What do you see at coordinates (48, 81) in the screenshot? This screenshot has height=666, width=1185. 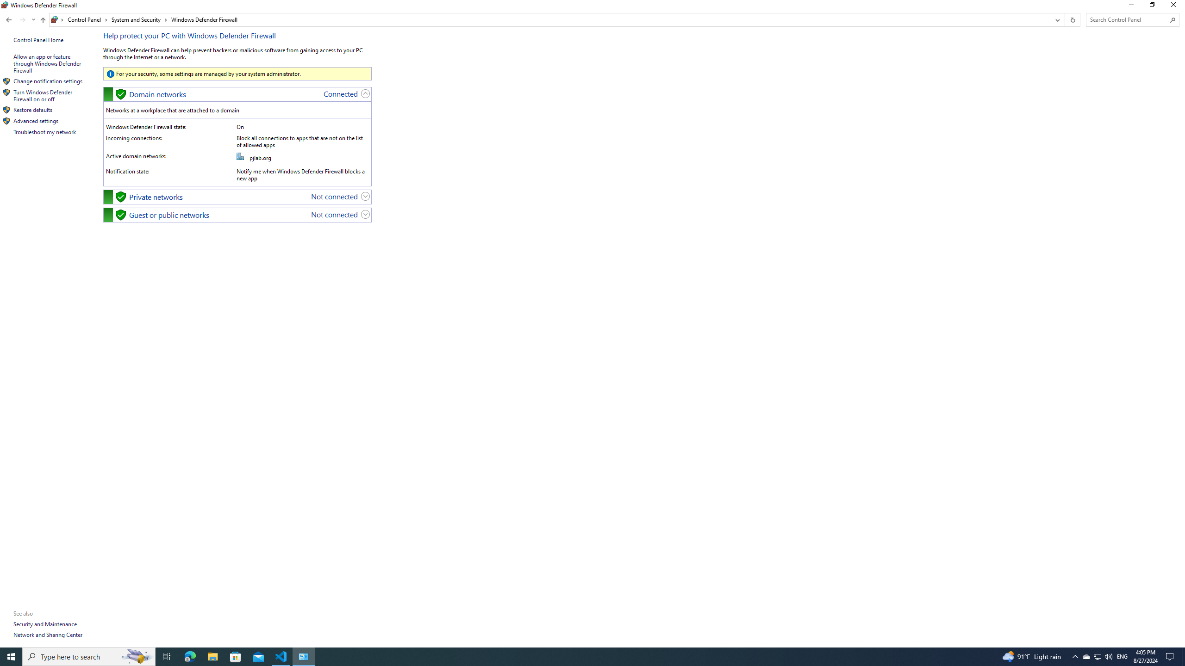 I see `Change notification settings` at bounding box center [48, 81].